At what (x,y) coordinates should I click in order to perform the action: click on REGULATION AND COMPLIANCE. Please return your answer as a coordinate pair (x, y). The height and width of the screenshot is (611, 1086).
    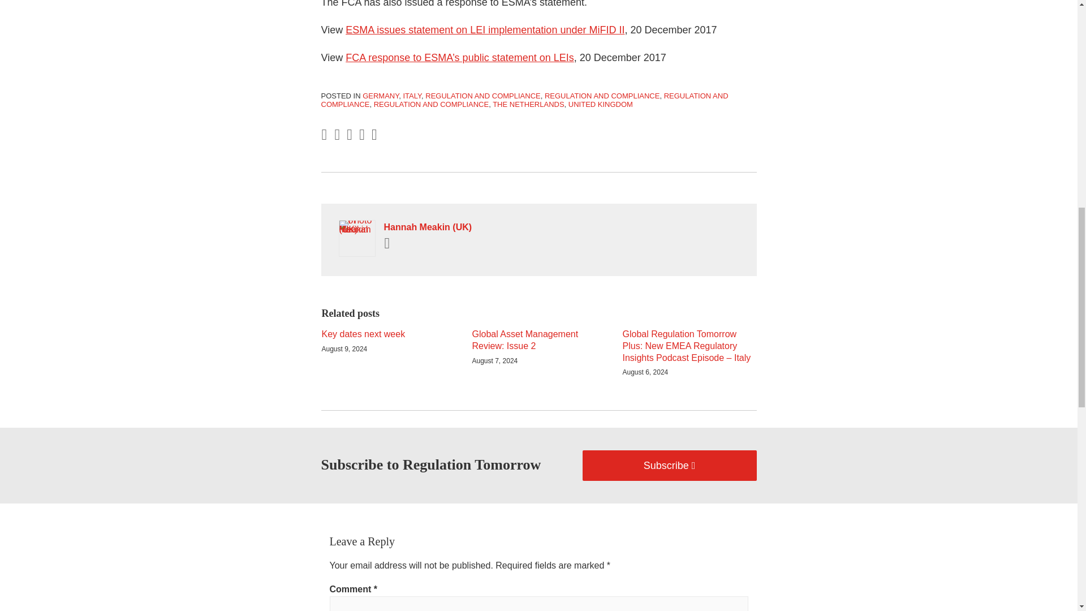
    Looking at the image, I should click on (431, 104).